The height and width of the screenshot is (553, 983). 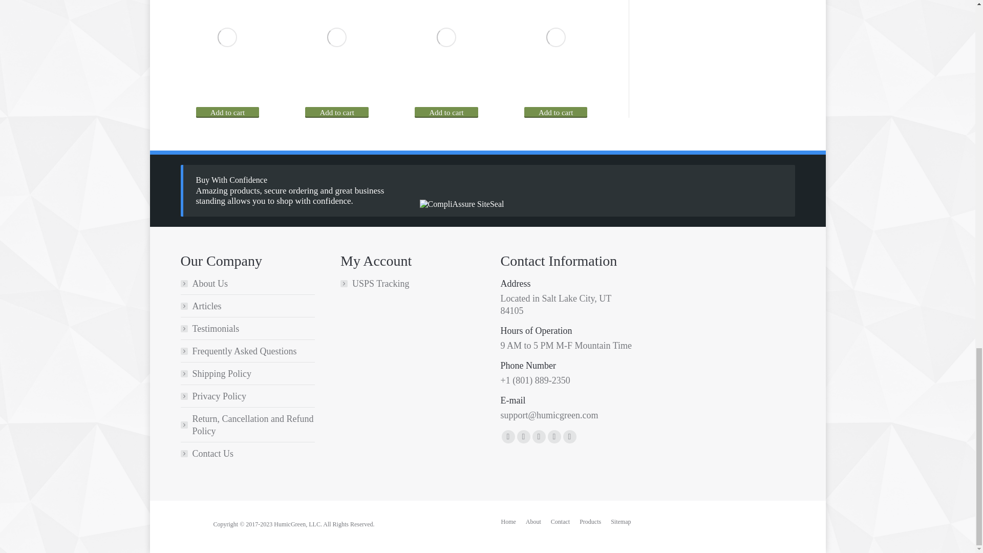 What do you see at coordinates (554, 437) in the screenshot?
I see `Mail page opens in new window` at bounding box center [554, 437].